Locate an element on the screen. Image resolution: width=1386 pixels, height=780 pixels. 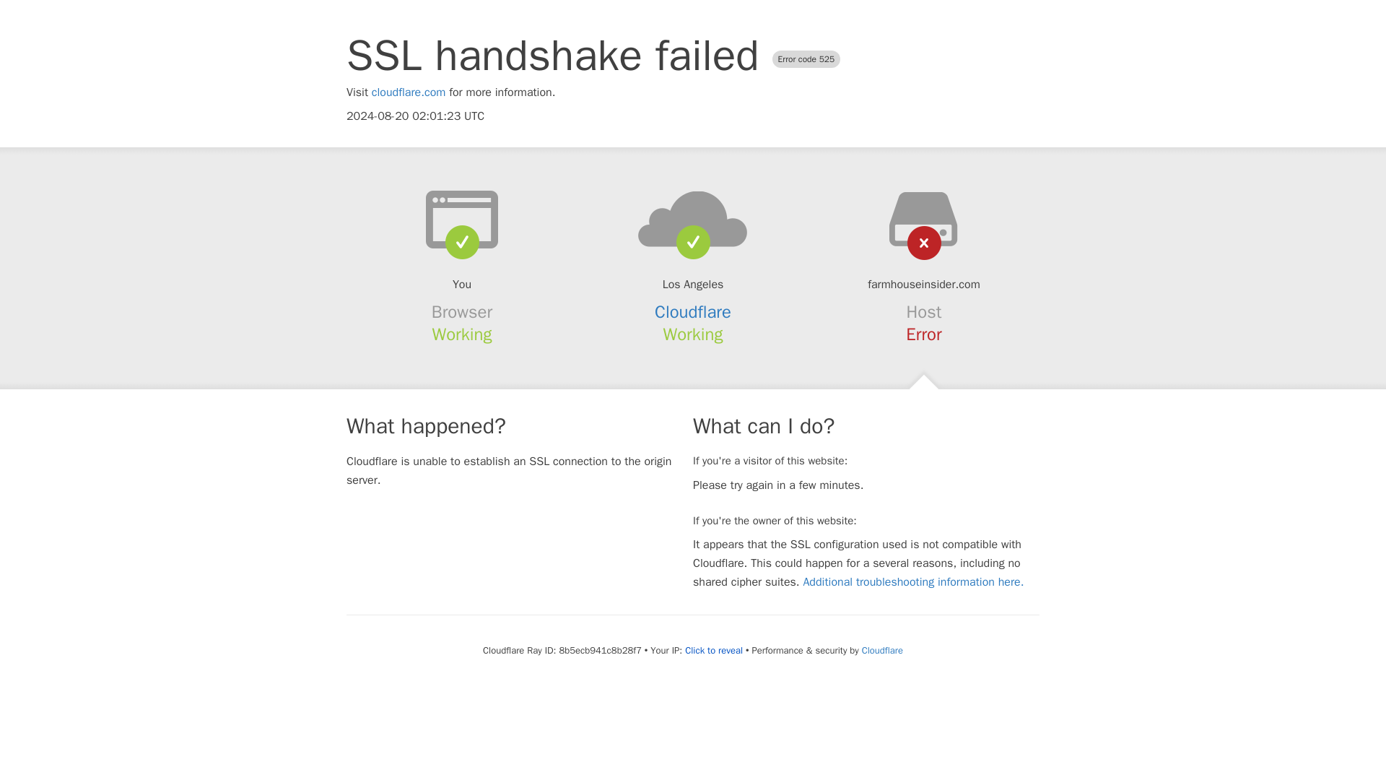
Cloudflare is located at coordinates (693, 312).